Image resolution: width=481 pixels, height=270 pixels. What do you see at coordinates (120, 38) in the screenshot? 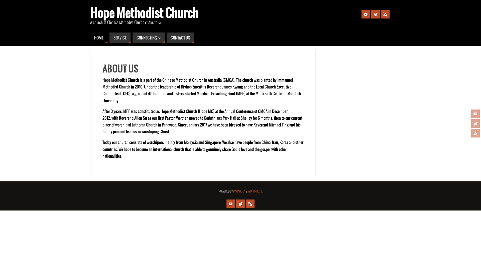
I see `SERVICE` at bounding box center [120, 38].